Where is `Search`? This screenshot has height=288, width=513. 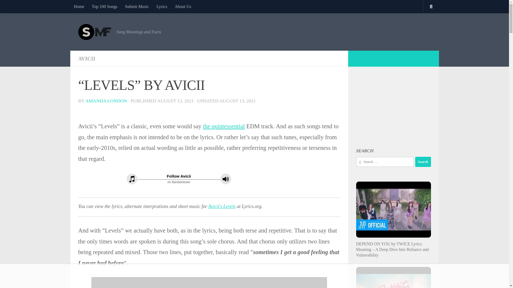 Search is located at coordinates (423, 162).